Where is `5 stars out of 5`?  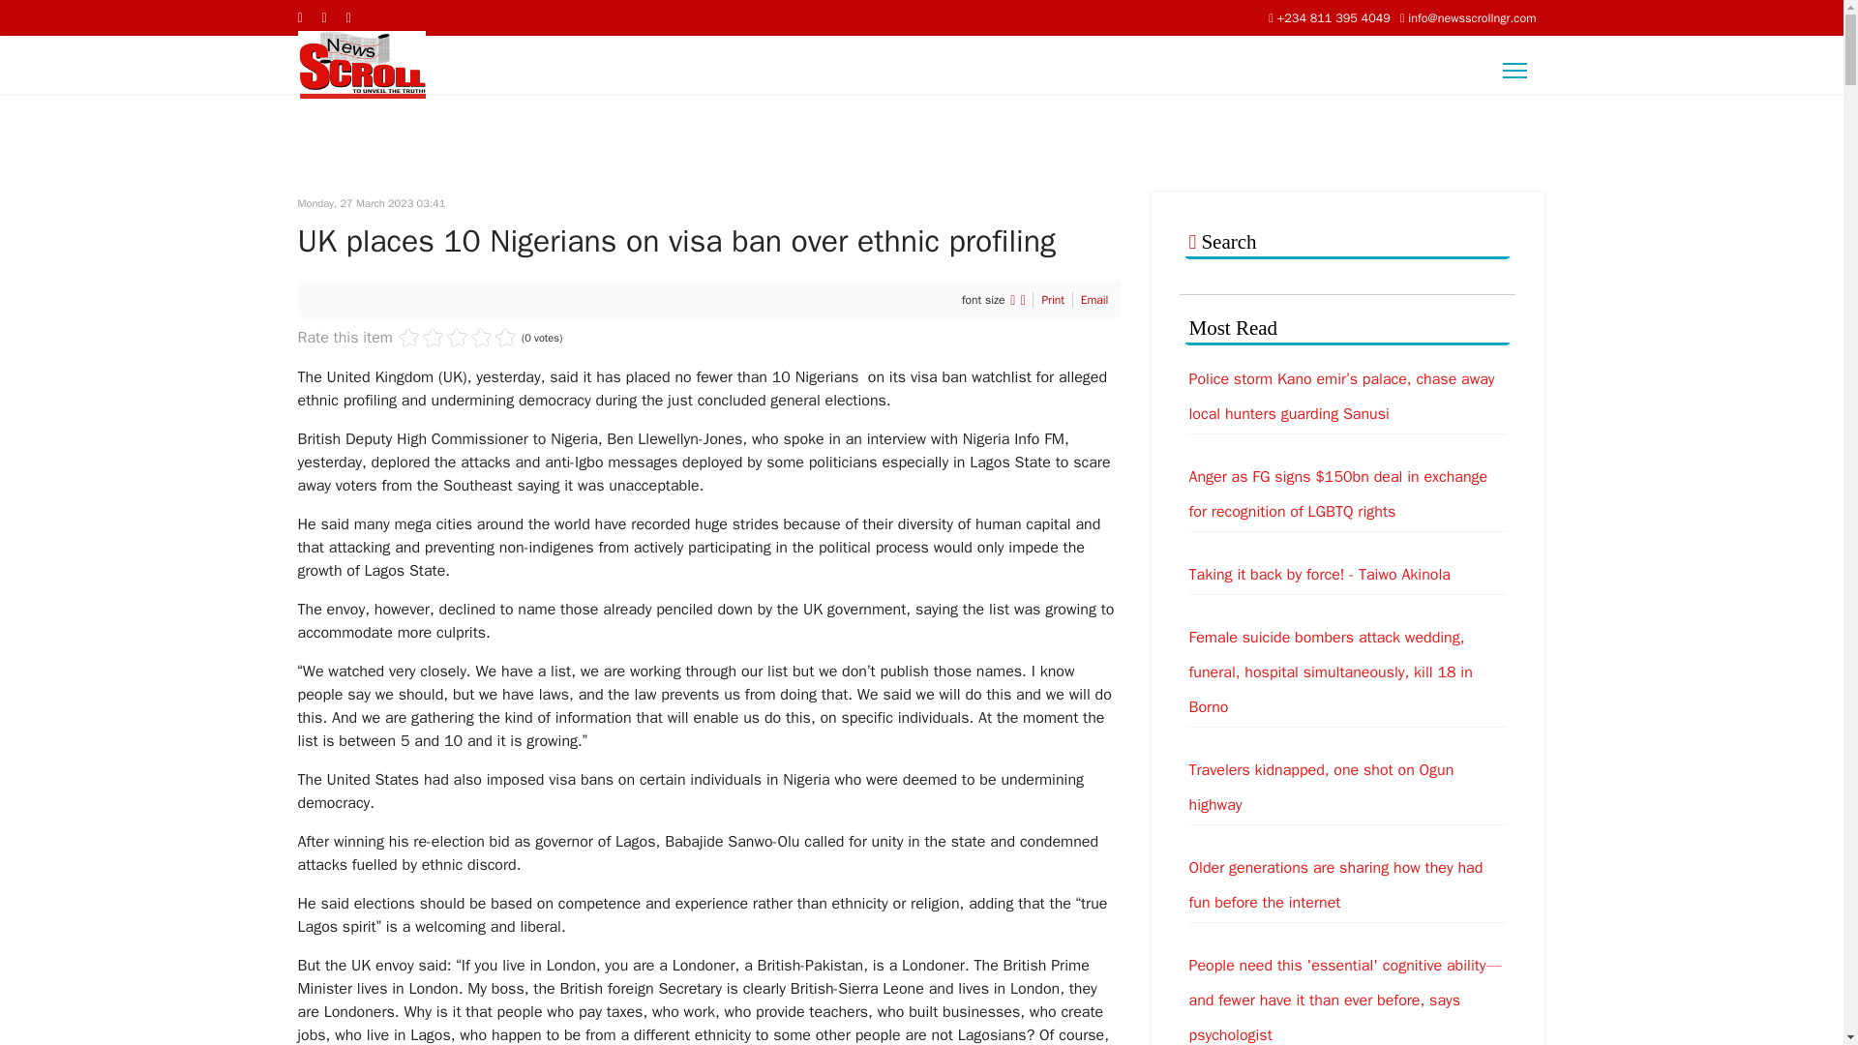
5 stars out of 5 is located at coordinates (457, 337).